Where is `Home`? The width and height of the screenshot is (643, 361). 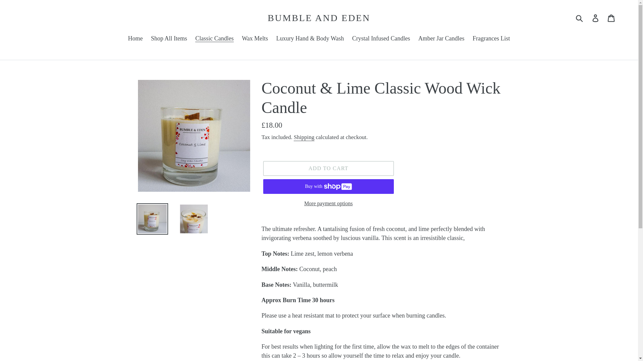
Home is located at coordinates (135, 39).